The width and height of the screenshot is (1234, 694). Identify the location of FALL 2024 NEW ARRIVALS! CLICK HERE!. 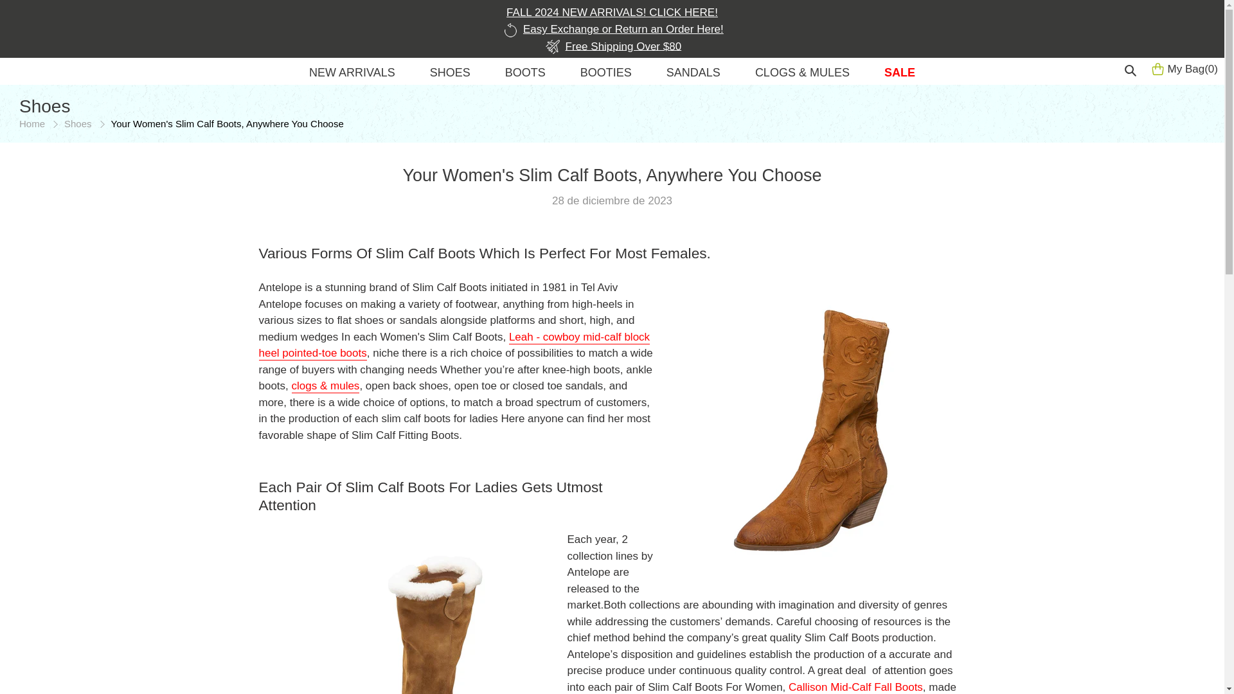
(612, 12).